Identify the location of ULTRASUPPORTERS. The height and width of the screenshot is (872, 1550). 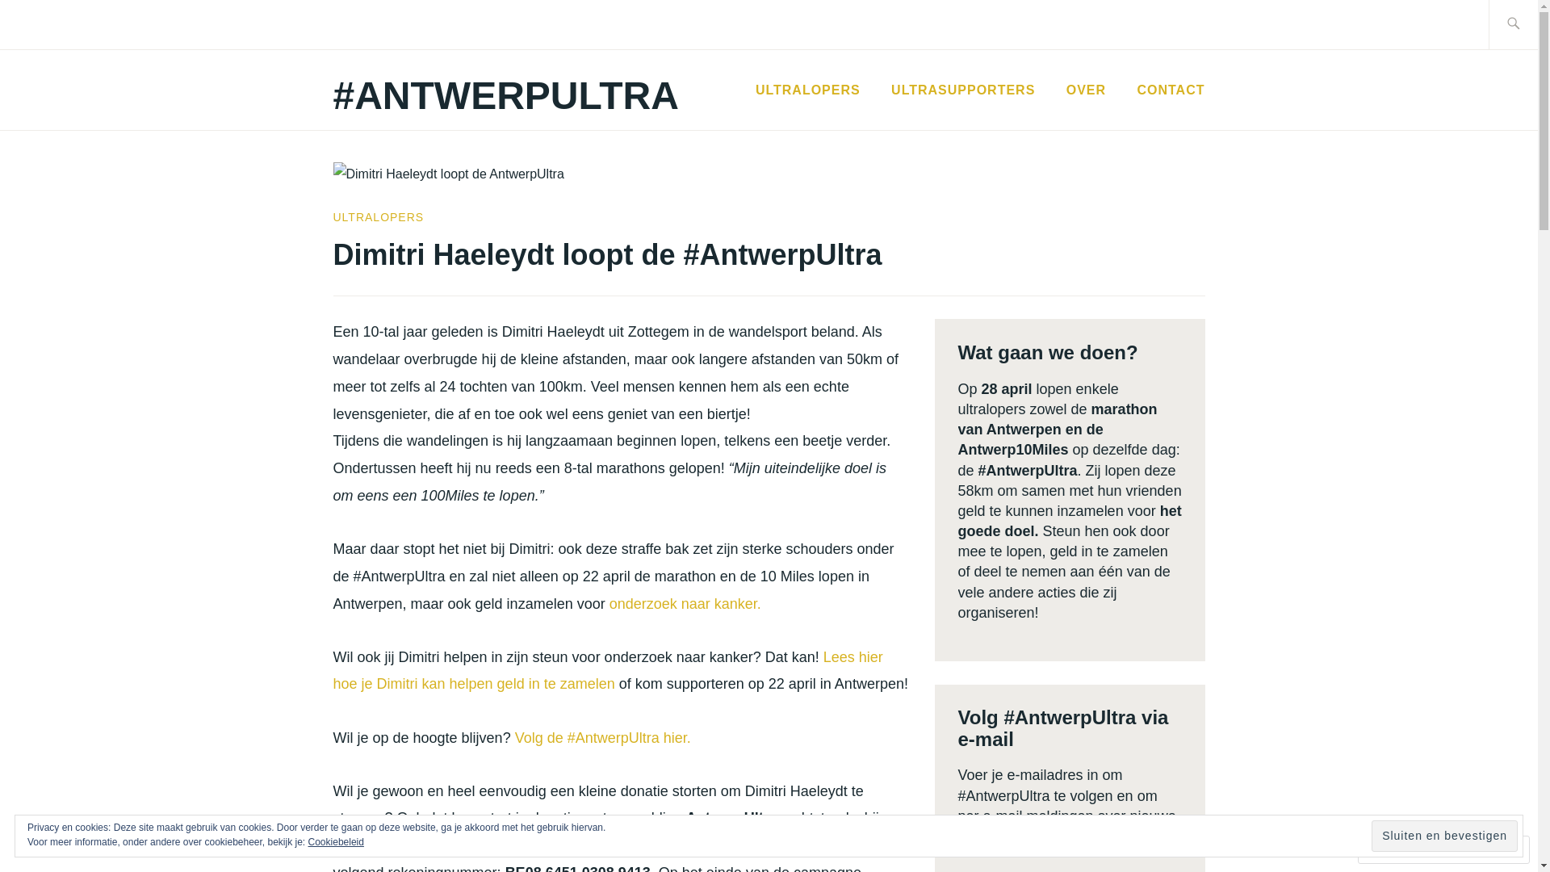
(963, 90).